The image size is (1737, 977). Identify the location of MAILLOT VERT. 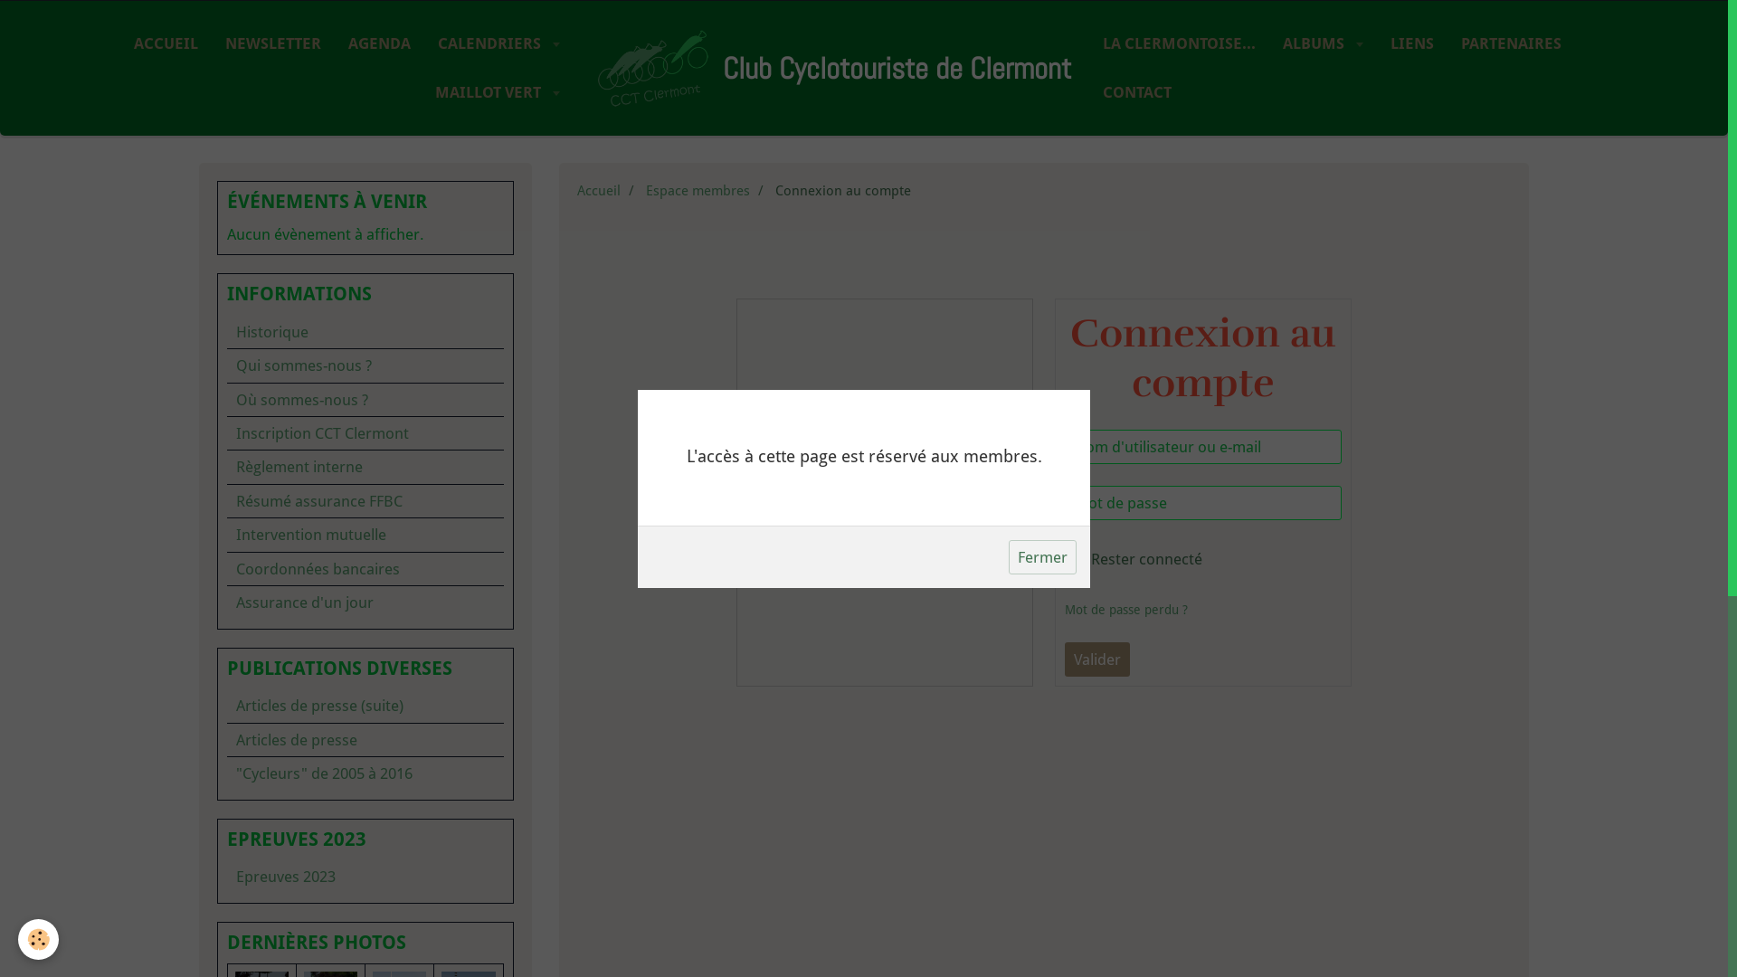
(498, 92).